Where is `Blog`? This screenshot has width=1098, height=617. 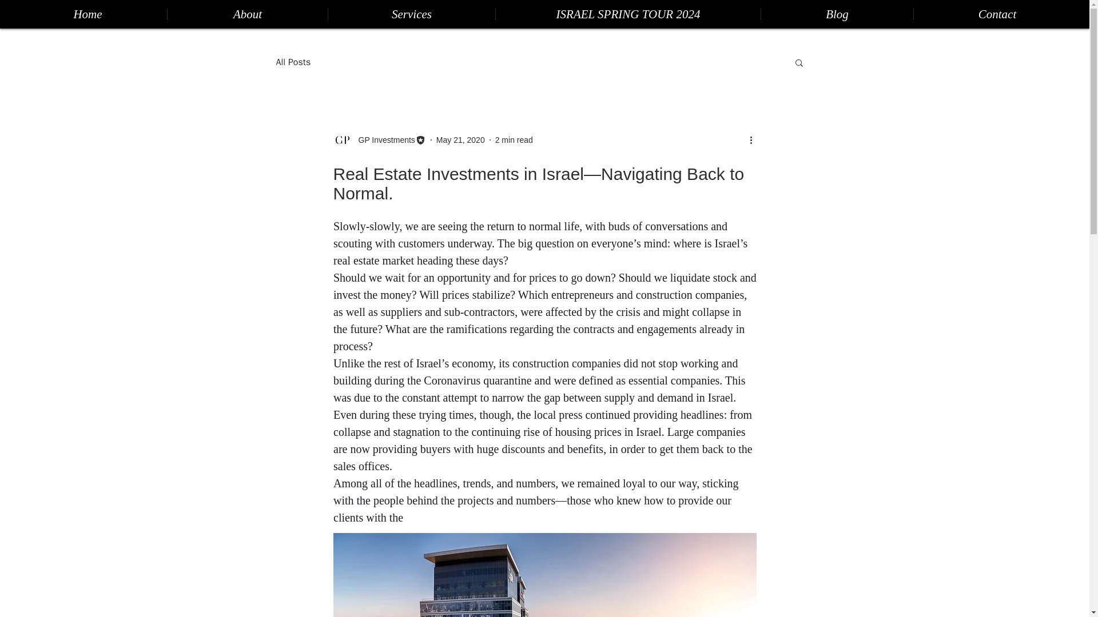
Blog is located at coordinates (837, 14).